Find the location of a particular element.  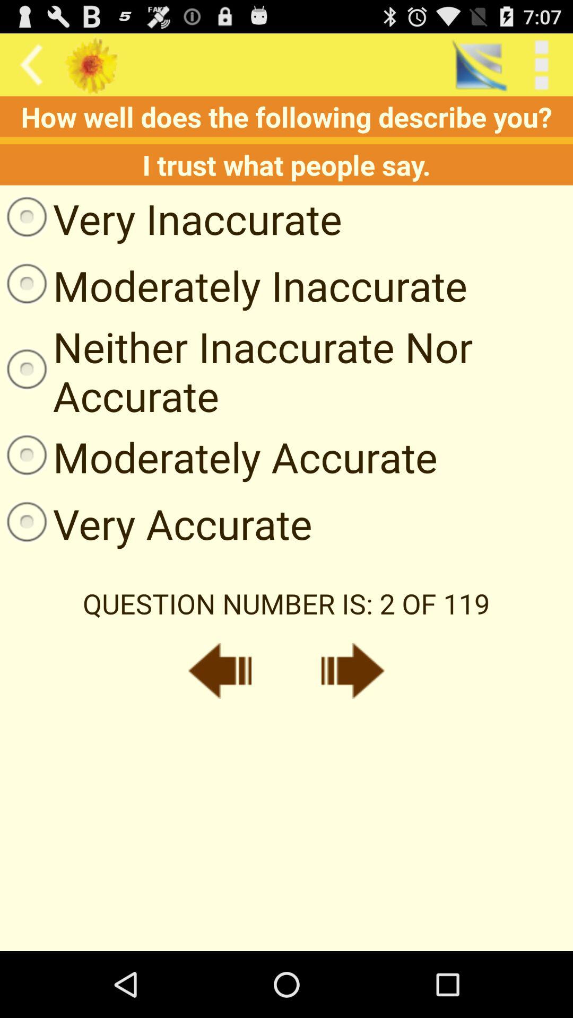

scroll to very accurate icon is located at coordinates (156, 523).